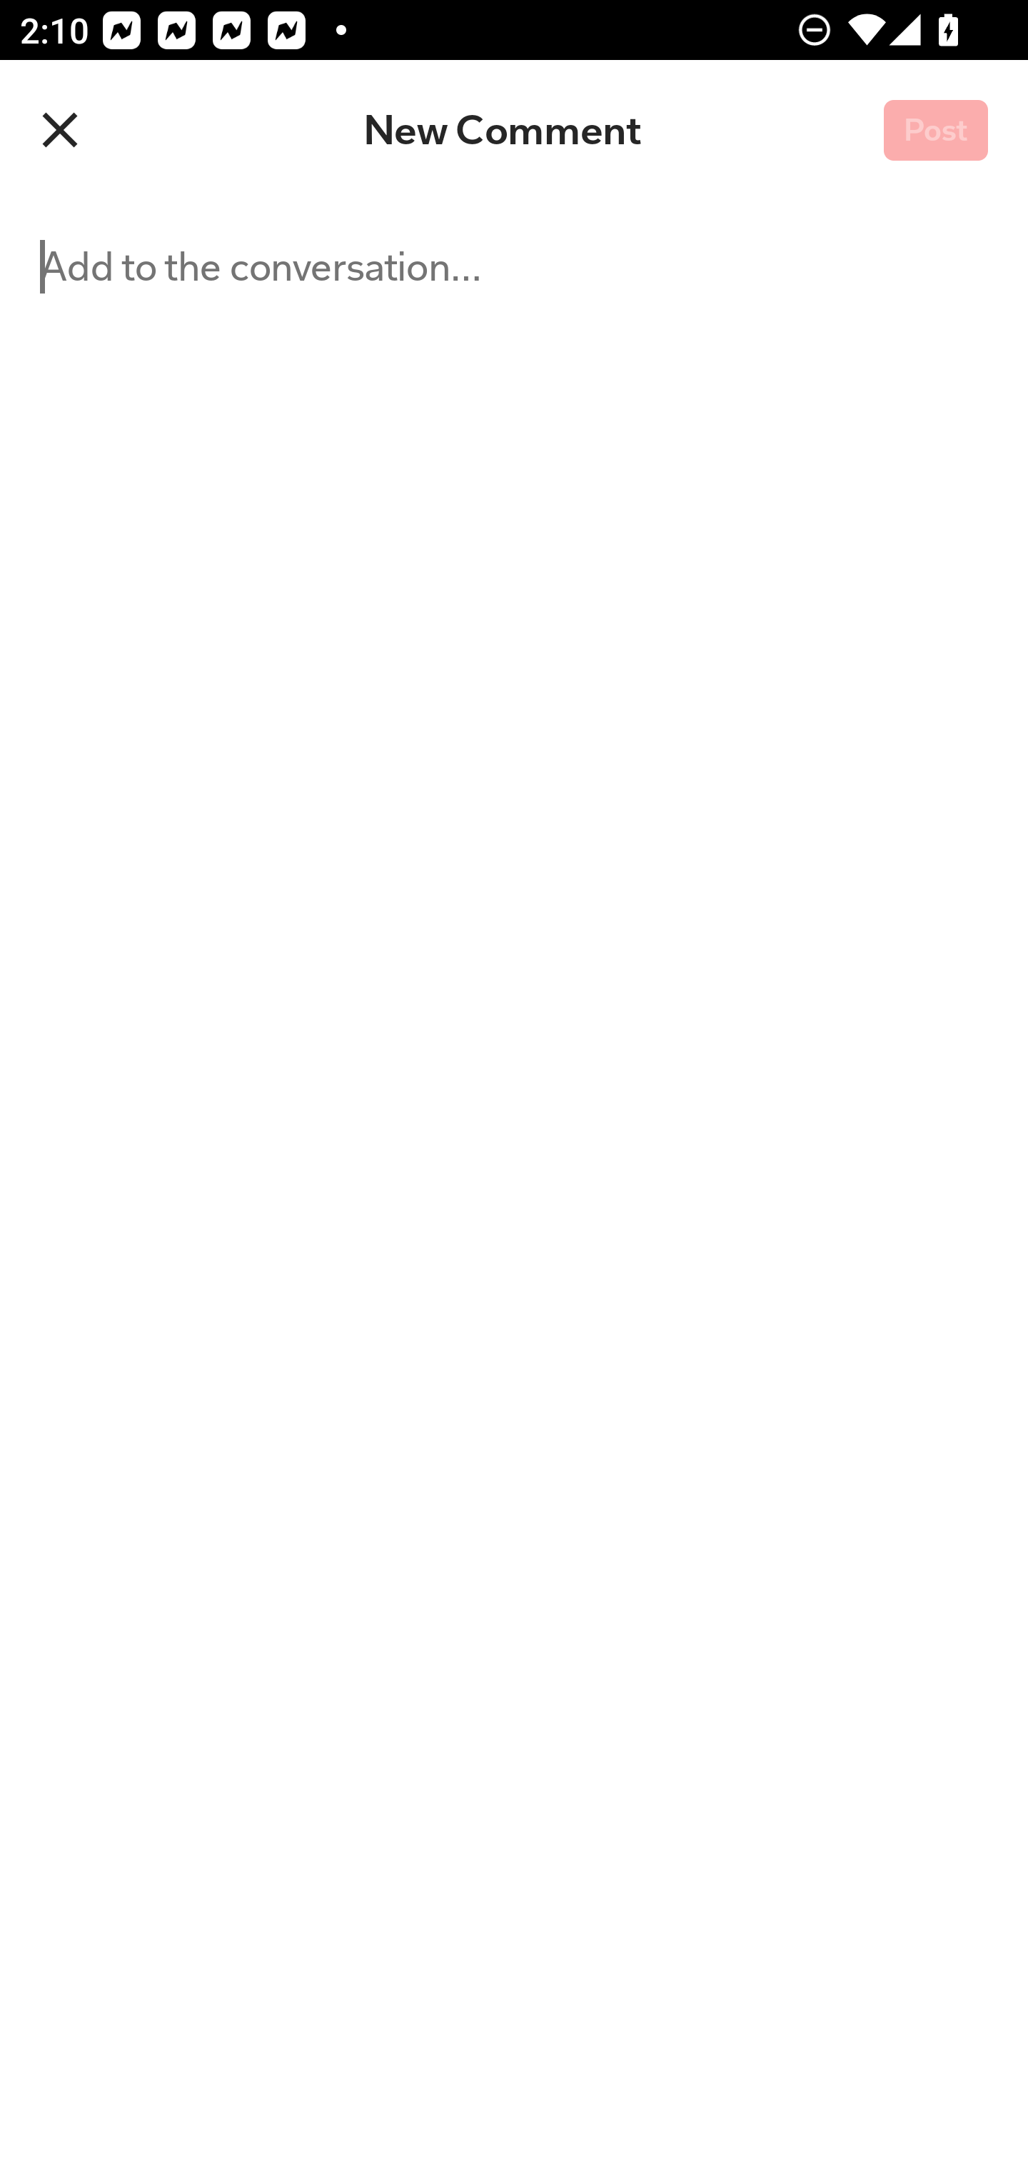 This screenshot has width=1028, height=2171. Describe the element at coordinates (935, 131) in the screenshot. I see `Post` at that location.